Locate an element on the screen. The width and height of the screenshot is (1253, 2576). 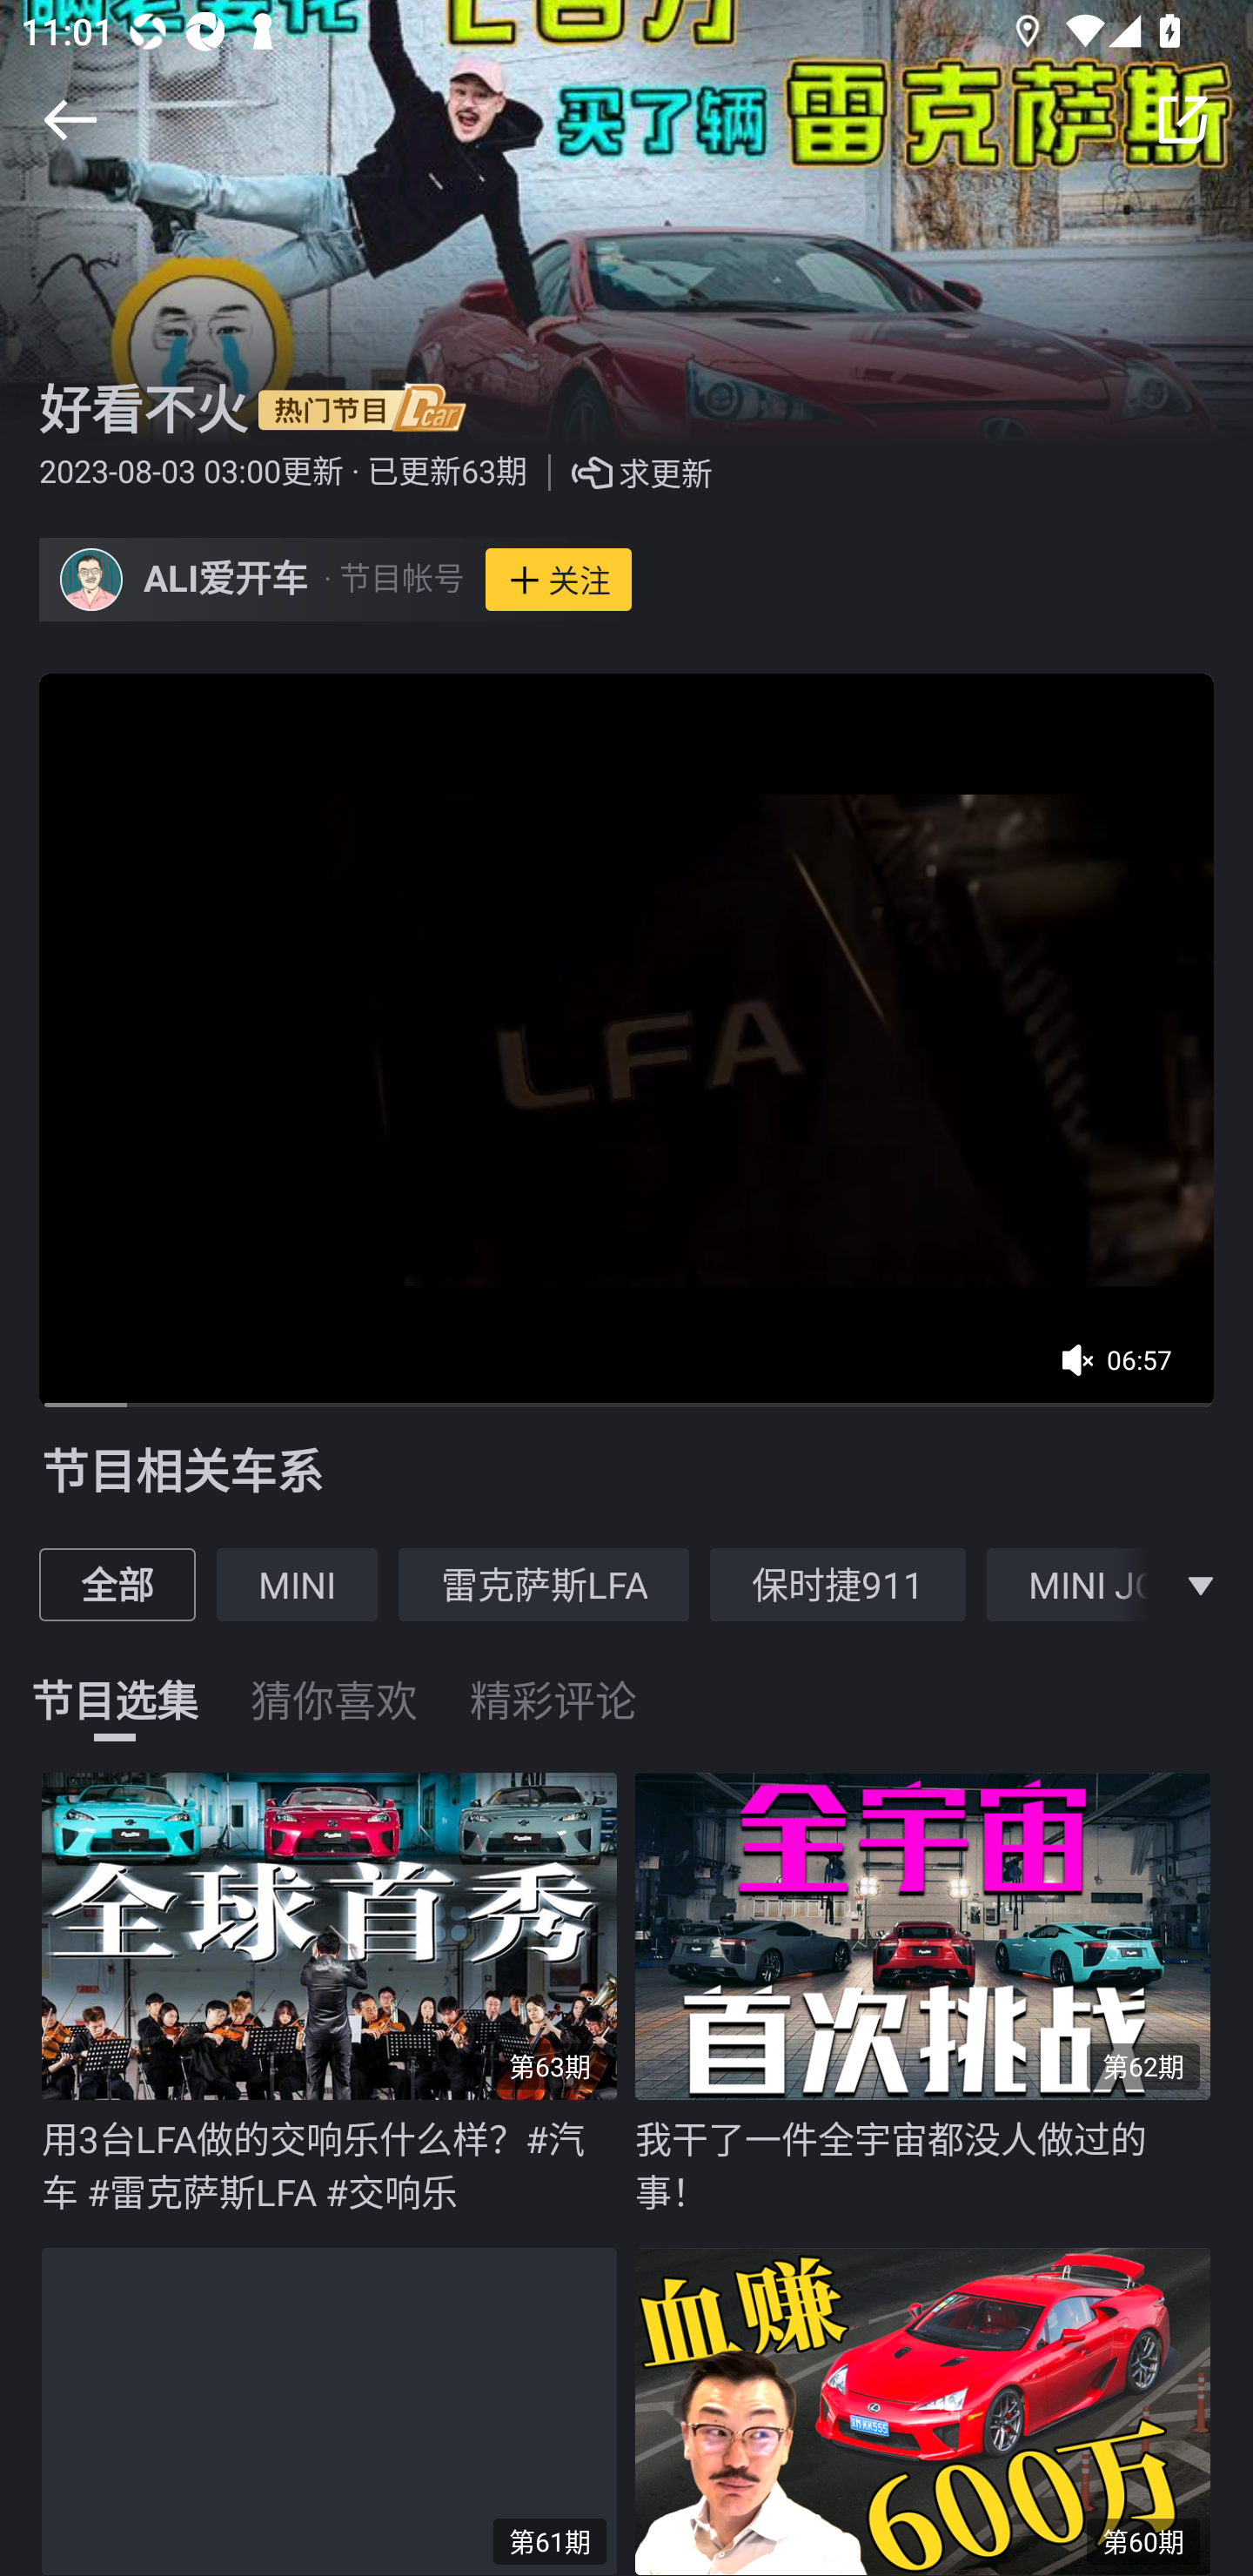
· 节目帐号 is located at coordinates (393, 580).